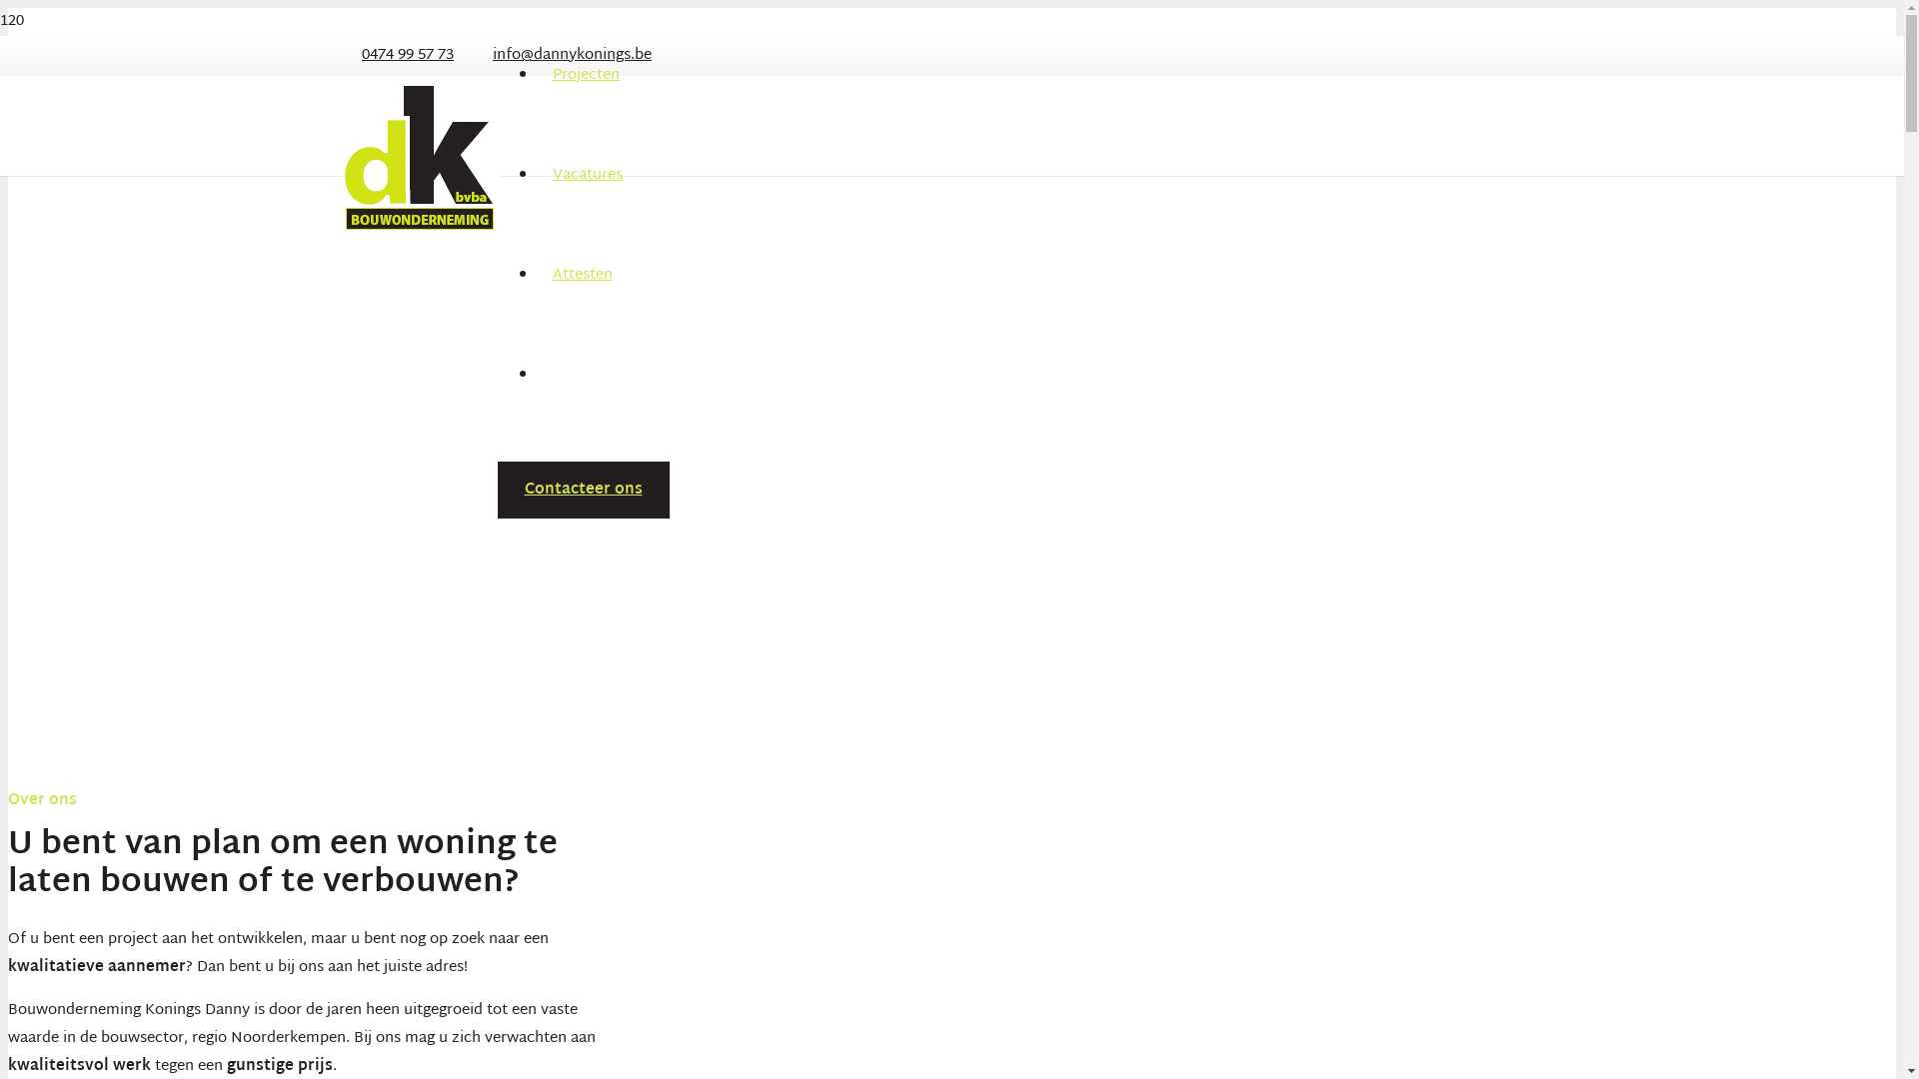  What do you see at coordinates (408, 56) in the screenshot?
I see `0474 99 57 73` at bounding box center [408, 56].